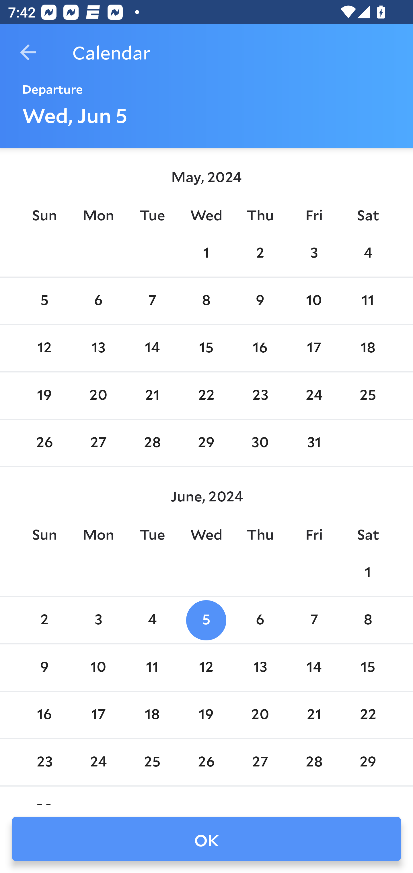 Image resolution: width=413 pixels, height=873 pixels. What do you see at coordinates (260, 301) in the screenshot?
I see `9` at bounding box center [260, 301].